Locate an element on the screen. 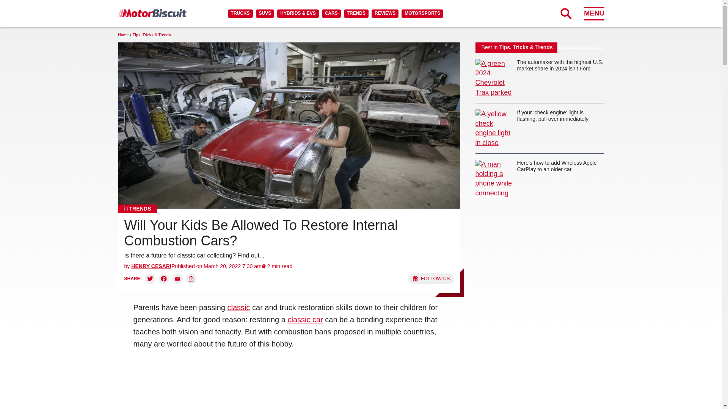 The height and width of the screenshot is (409, 728). MotorBiscuit is located at coordinates (152, 13).